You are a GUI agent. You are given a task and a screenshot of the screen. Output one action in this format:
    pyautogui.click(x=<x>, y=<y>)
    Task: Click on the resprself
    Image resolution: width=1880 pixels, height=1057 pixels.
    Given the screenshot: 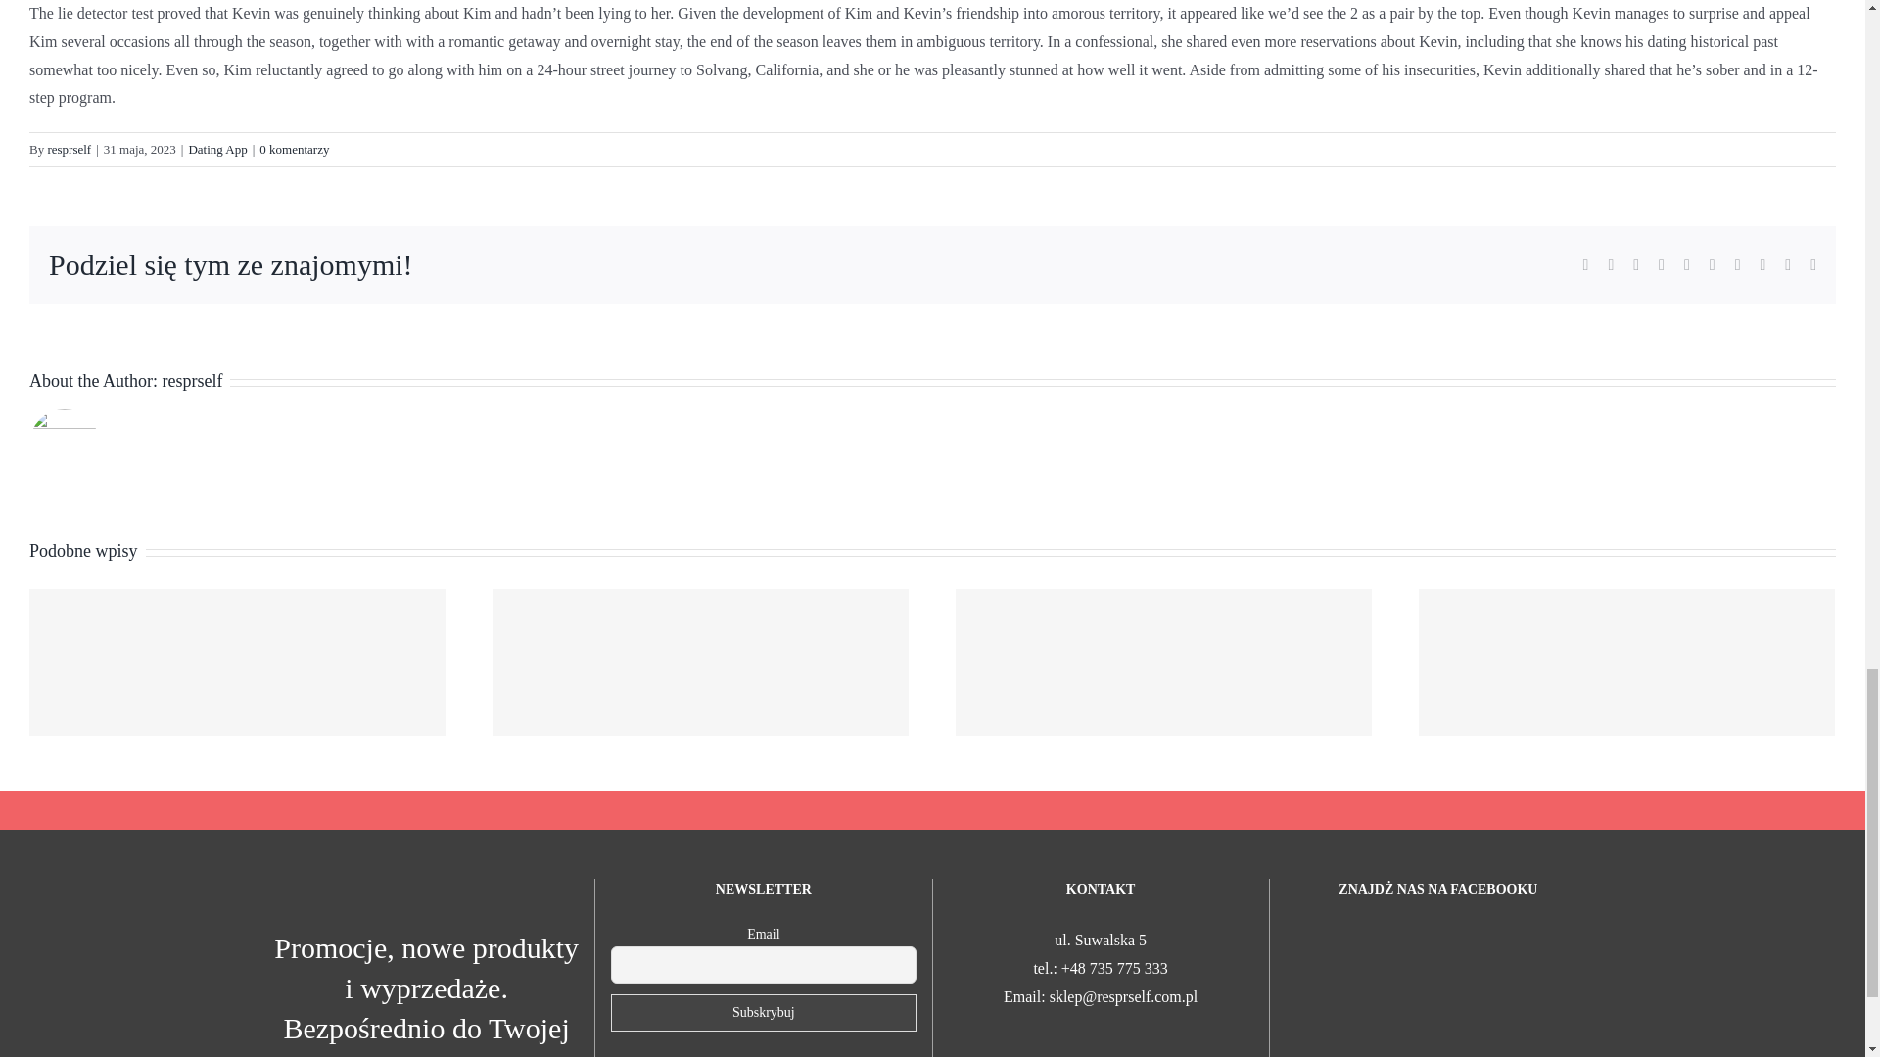 What is the action you would take?
    pyautogui.click(x=69, y=149)
    